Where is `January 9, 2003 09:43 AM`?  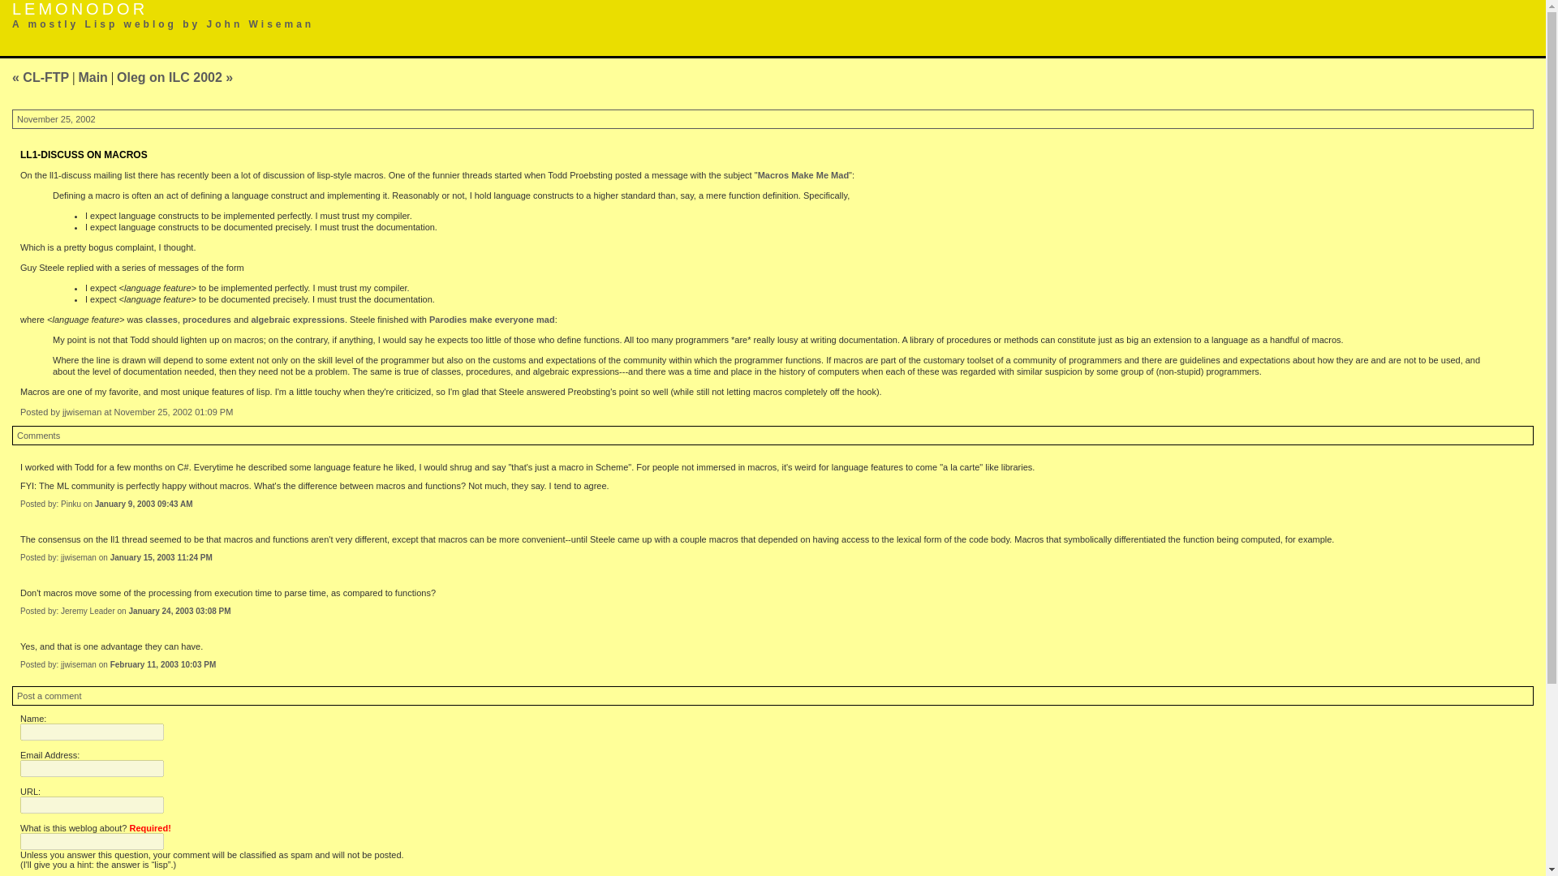 January 9, 2003 09:43 AM is located at coordinates (144, 504).